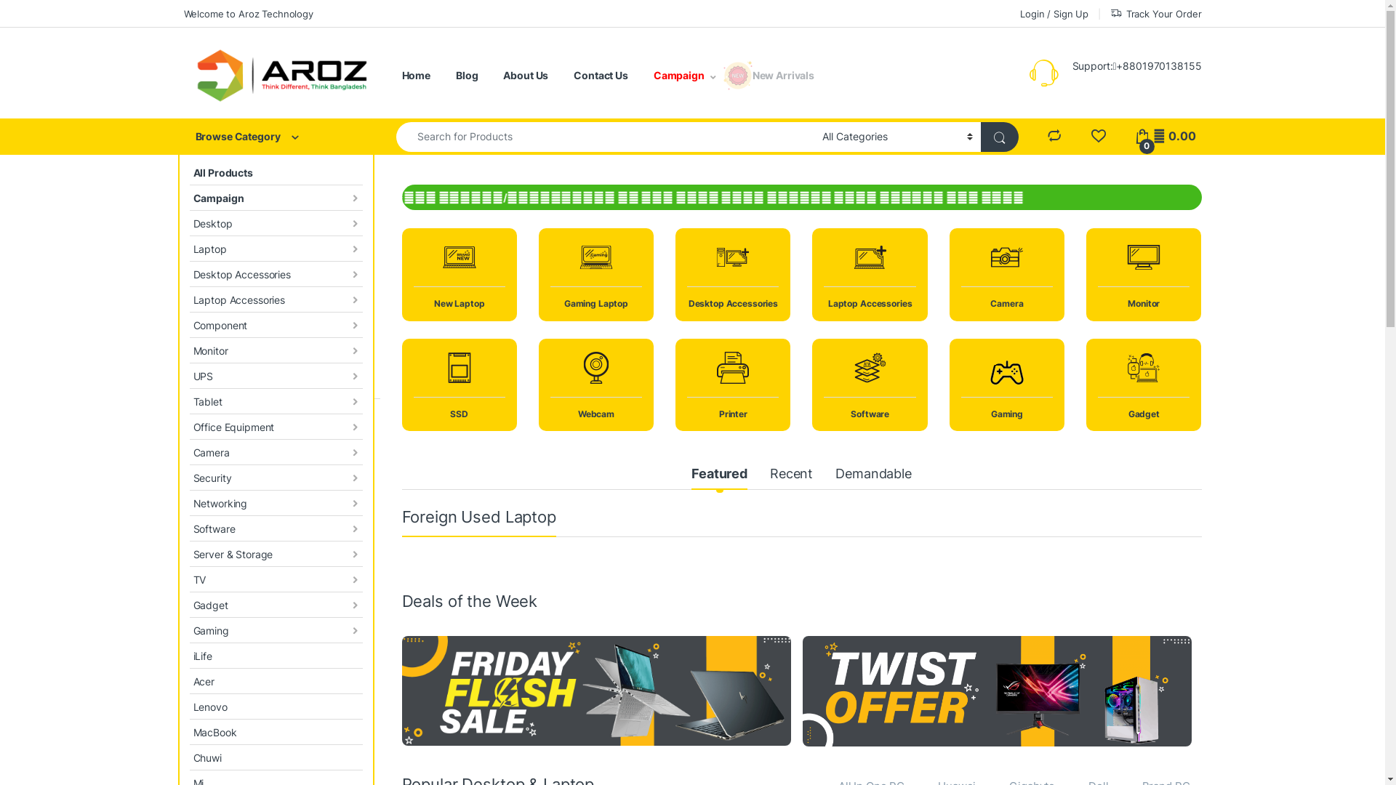  What do you see at coordinates (276, 580) in the screenshot?
I see `TV` at bounding box center [276, 580].